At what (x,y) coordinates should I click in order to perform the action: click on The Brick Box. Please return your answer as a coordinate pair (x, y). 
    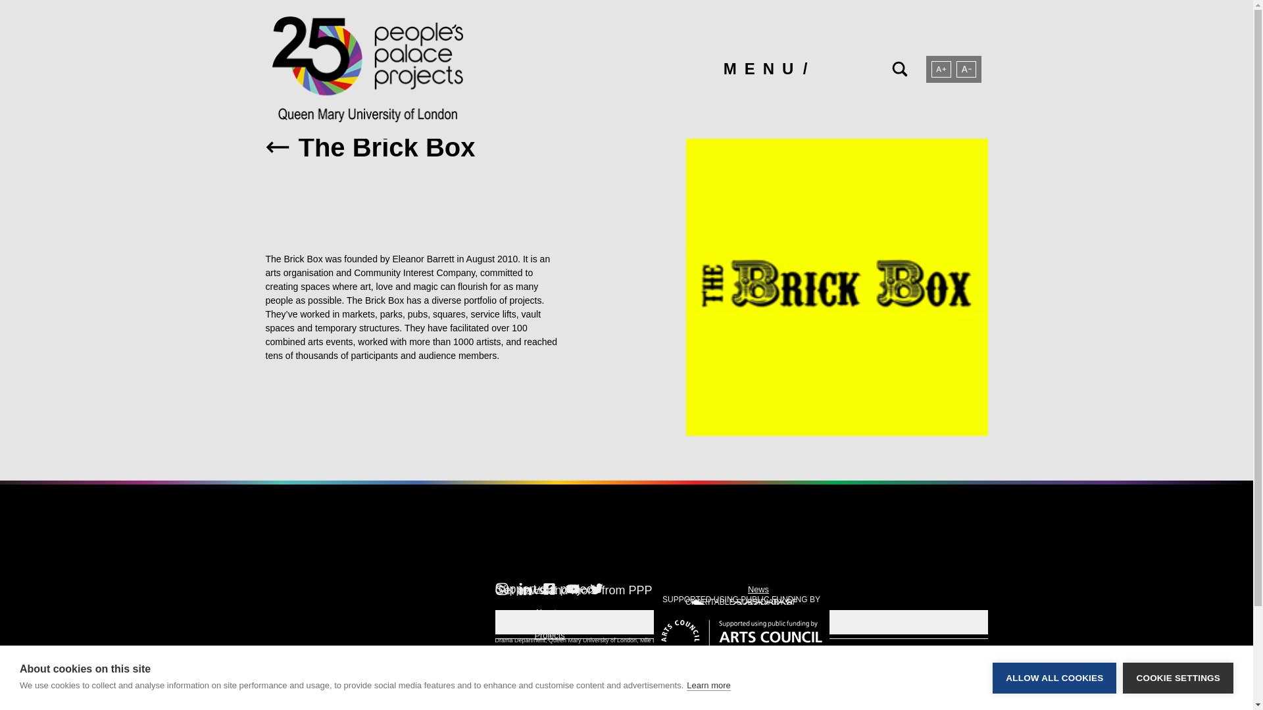
    Looking at the image, I should click on (416, 147).